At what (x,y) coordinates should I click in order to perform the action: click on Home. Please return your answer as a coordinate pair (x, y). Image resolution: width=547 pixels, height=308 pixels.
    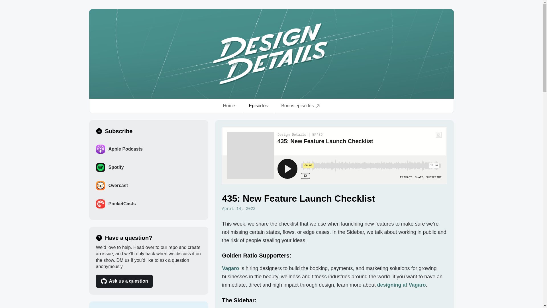
    Looking at the image, I should click on (229, 106).